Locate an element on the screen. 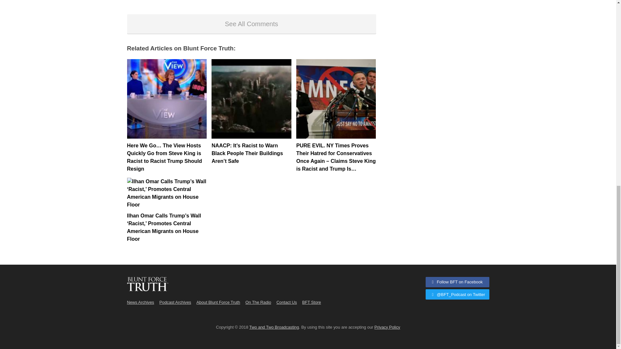 This screenshot has width=621, height=349. Podcast Archives is located at coordinates (175, 302).